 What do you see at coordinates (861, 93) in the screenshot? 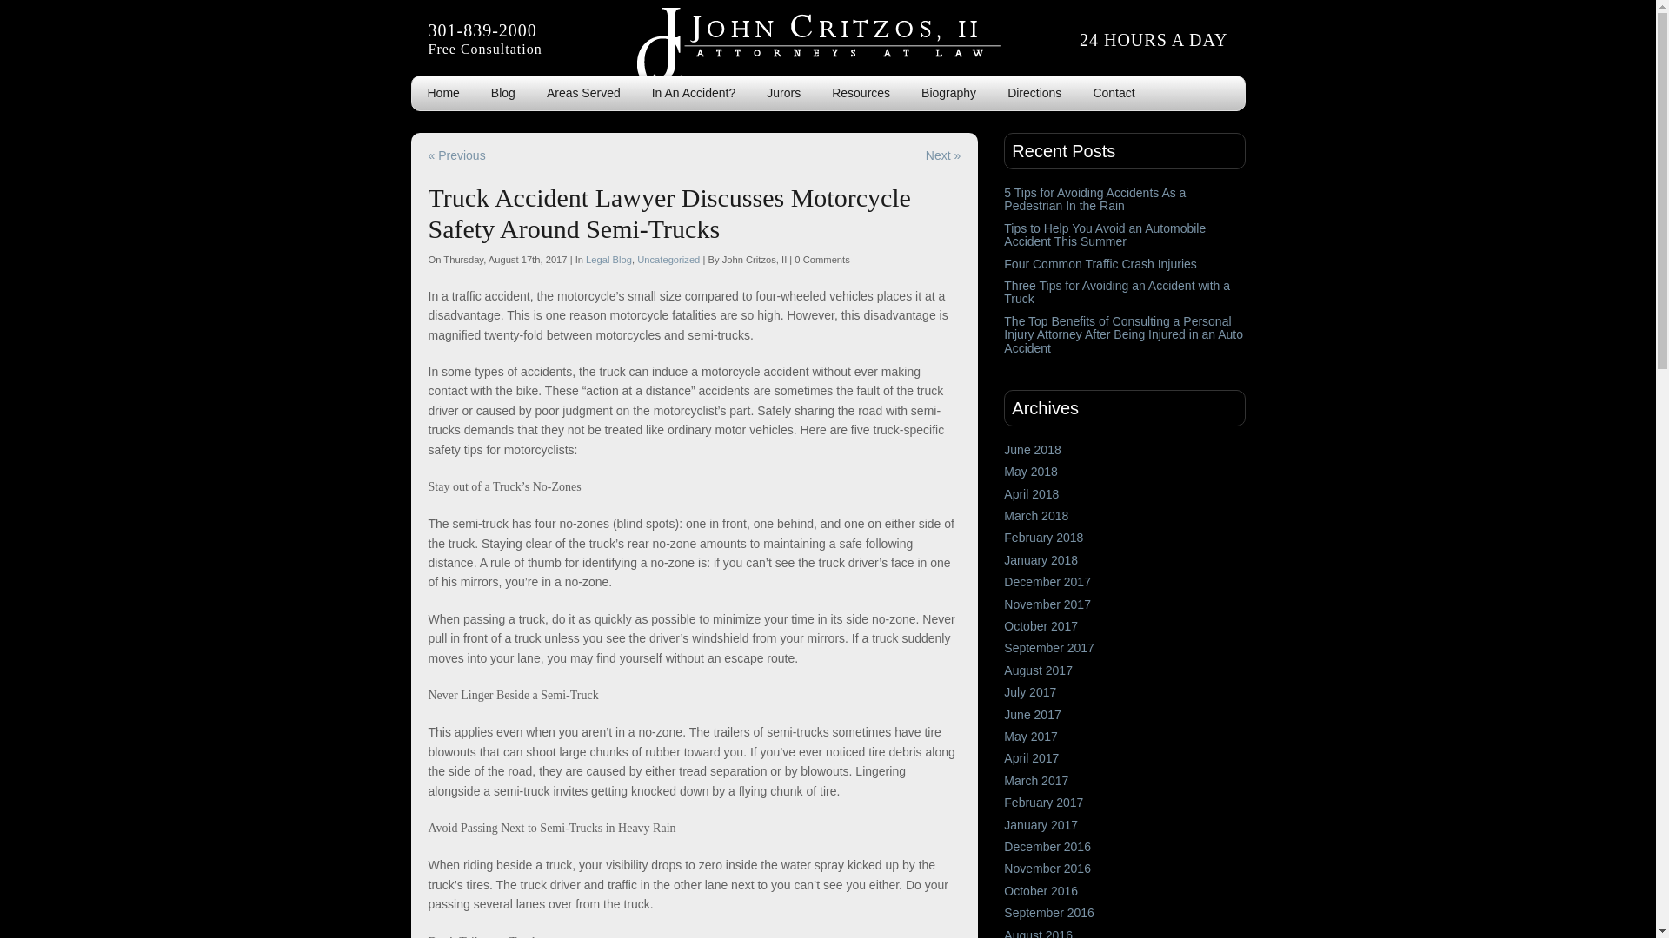
I see `Resources` at bounding box center [861, 93].